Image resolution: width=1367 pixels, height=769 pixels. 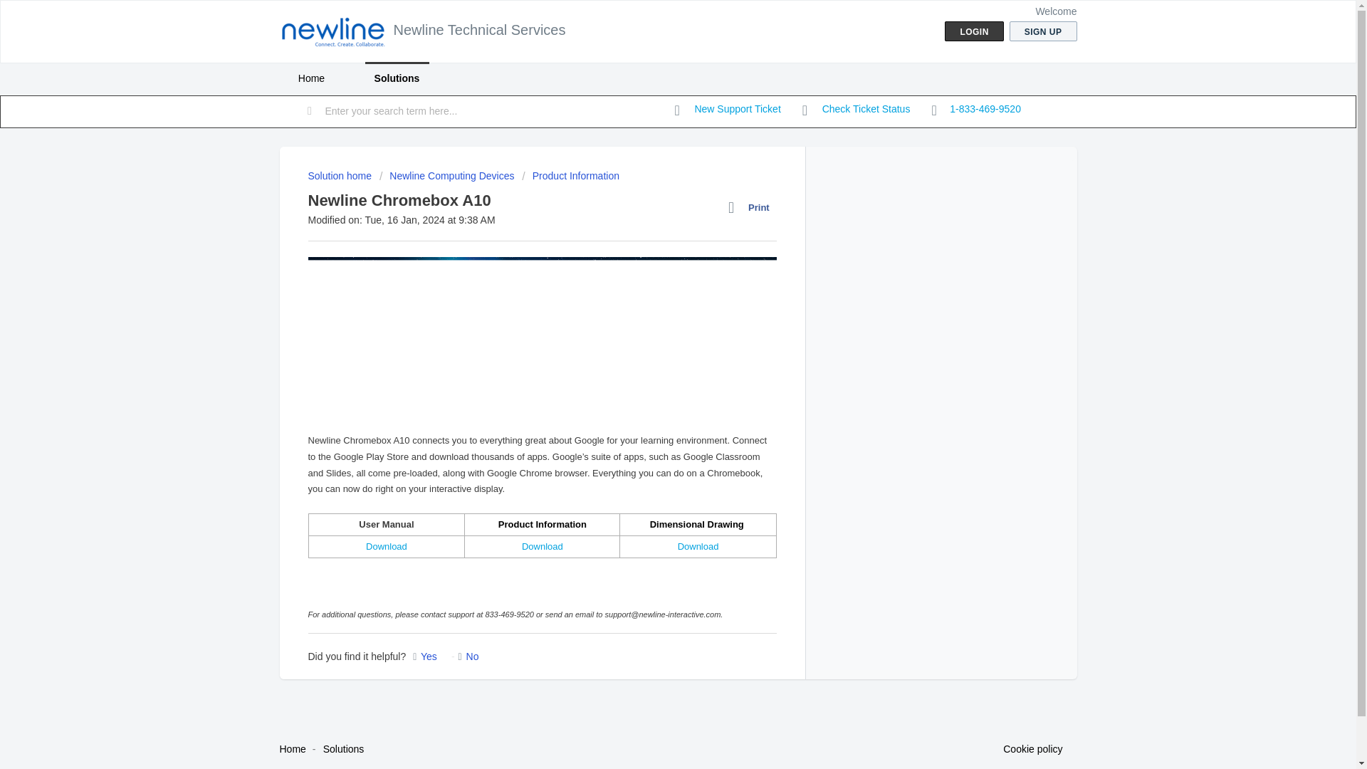 What do you see at coordinates (974, 31) in the screenshot?
I see `LOGIN` at bounding box center [974, 31].